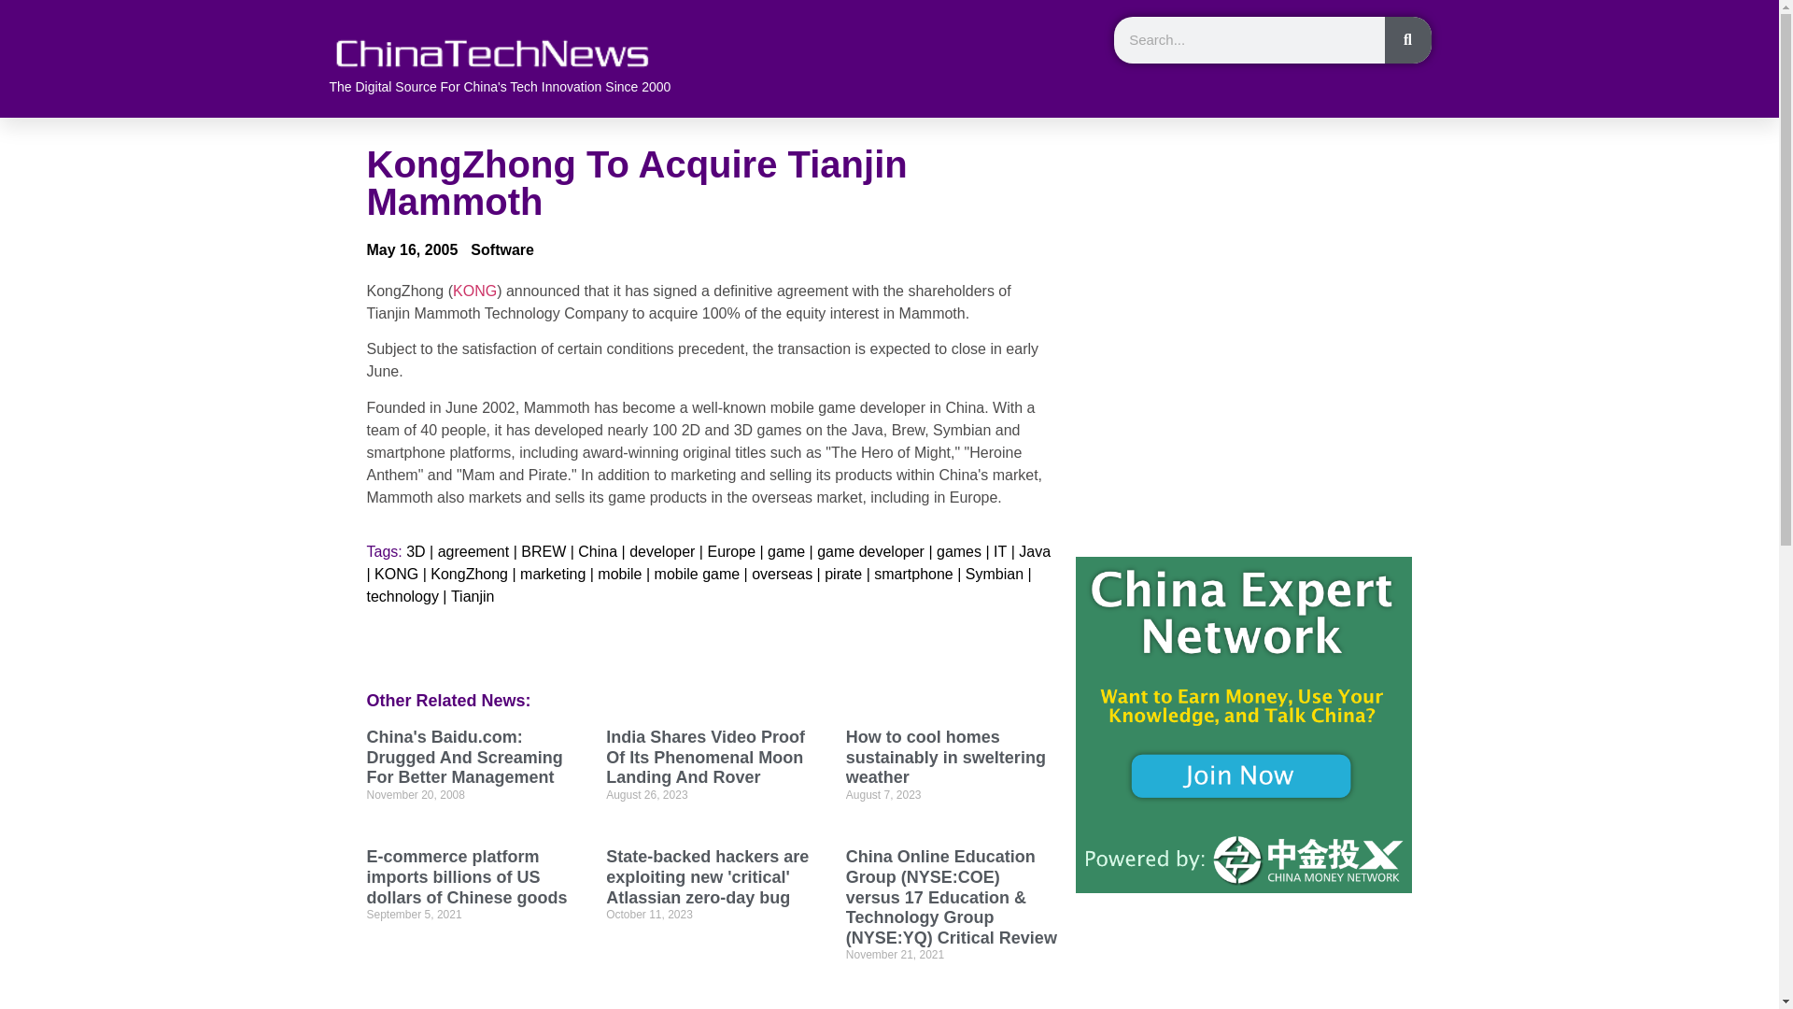 The height and width of the screenshot is (1009, 1793). I want to click on overseas, so click(781, 574).